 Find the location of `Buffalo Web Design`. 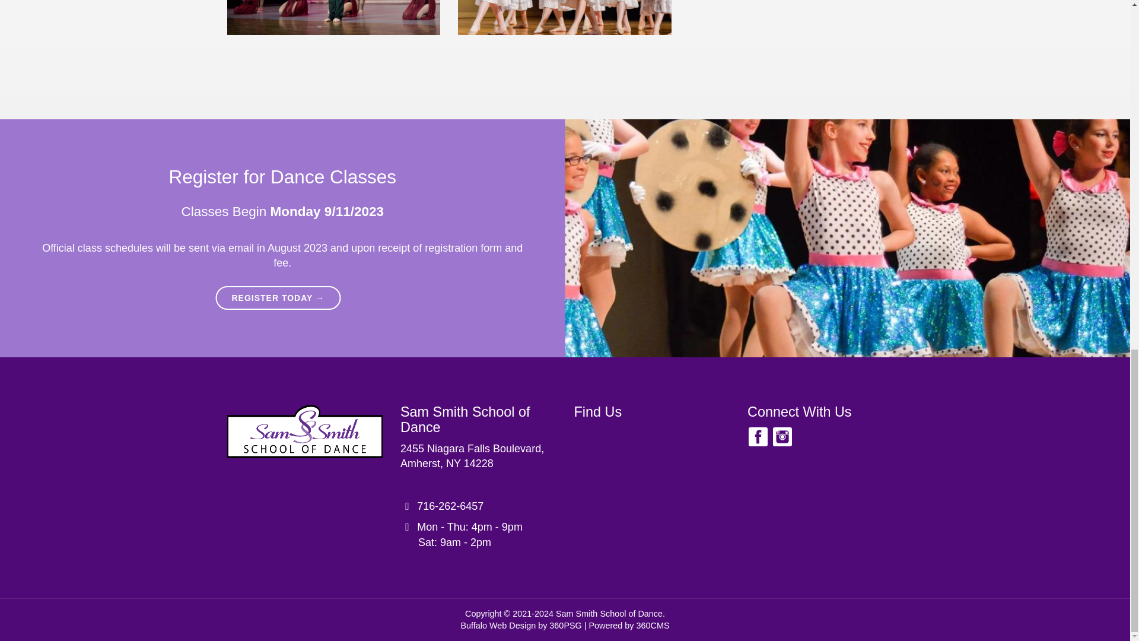

Buffalo Web Design is located at coordinates (497, 626).